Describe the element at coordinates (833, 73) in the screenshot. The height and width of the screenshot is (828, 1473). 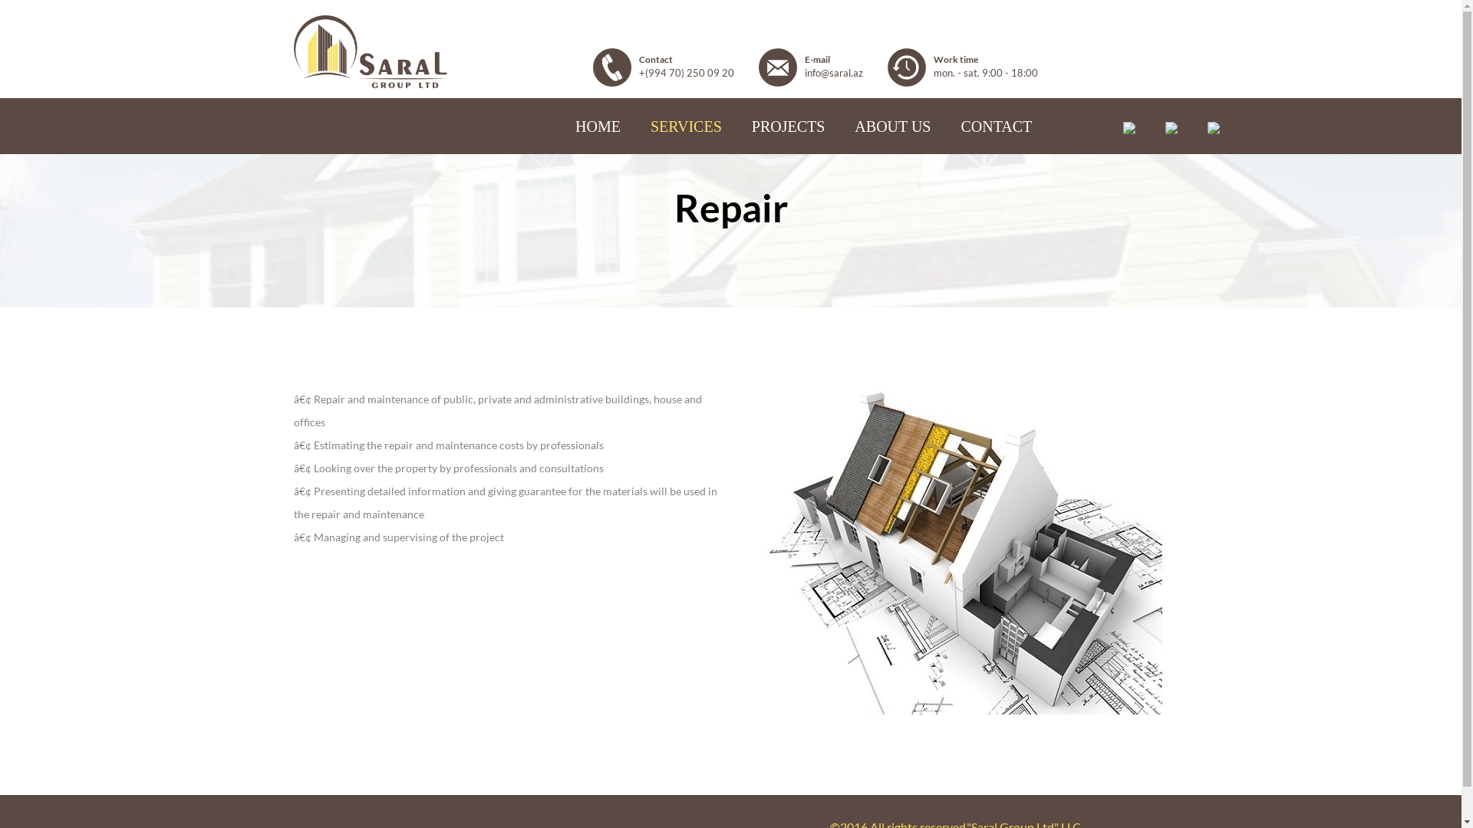
I see `info@saral.az` at that location.